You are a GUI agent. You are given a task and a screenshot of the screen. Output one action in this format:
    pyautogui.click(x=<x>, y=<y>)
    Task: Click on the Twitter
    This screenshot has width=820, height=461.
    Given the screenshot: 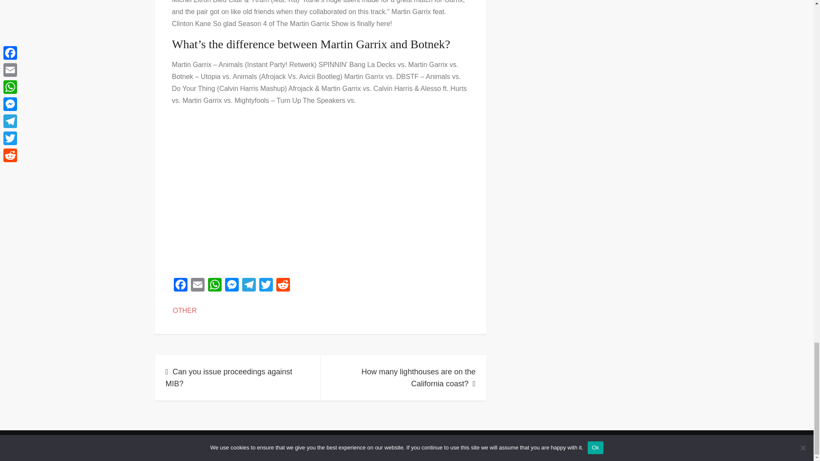 What is the action you would take?
    pyautogui.click(x=266, y=286)
    